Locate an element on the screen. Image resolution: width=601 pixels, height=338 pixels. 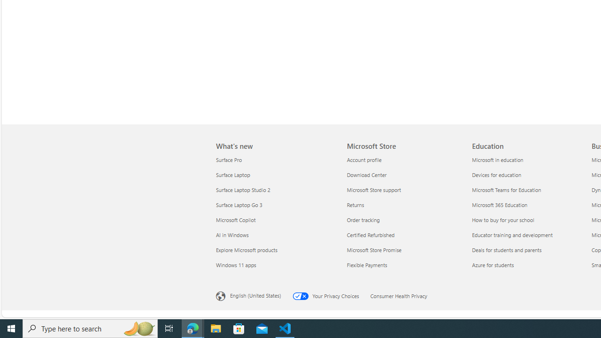
Windows 11 apps What's new is located at coordinates (236, 264).